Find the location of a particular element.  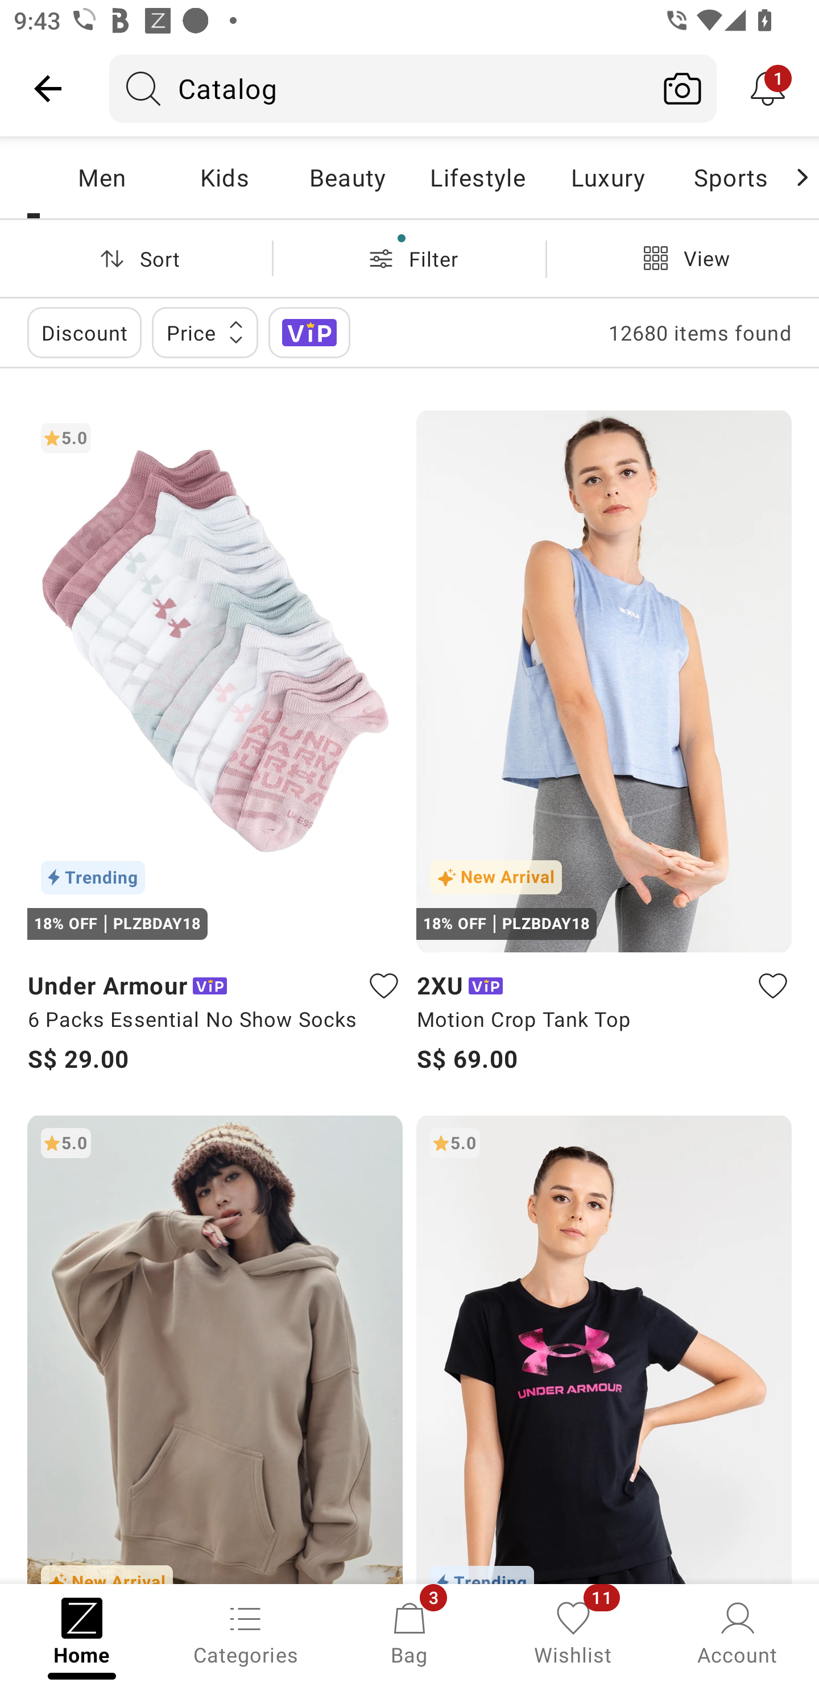

Bag, 3 new notifications Bag is located at coordinates (409, 1632).